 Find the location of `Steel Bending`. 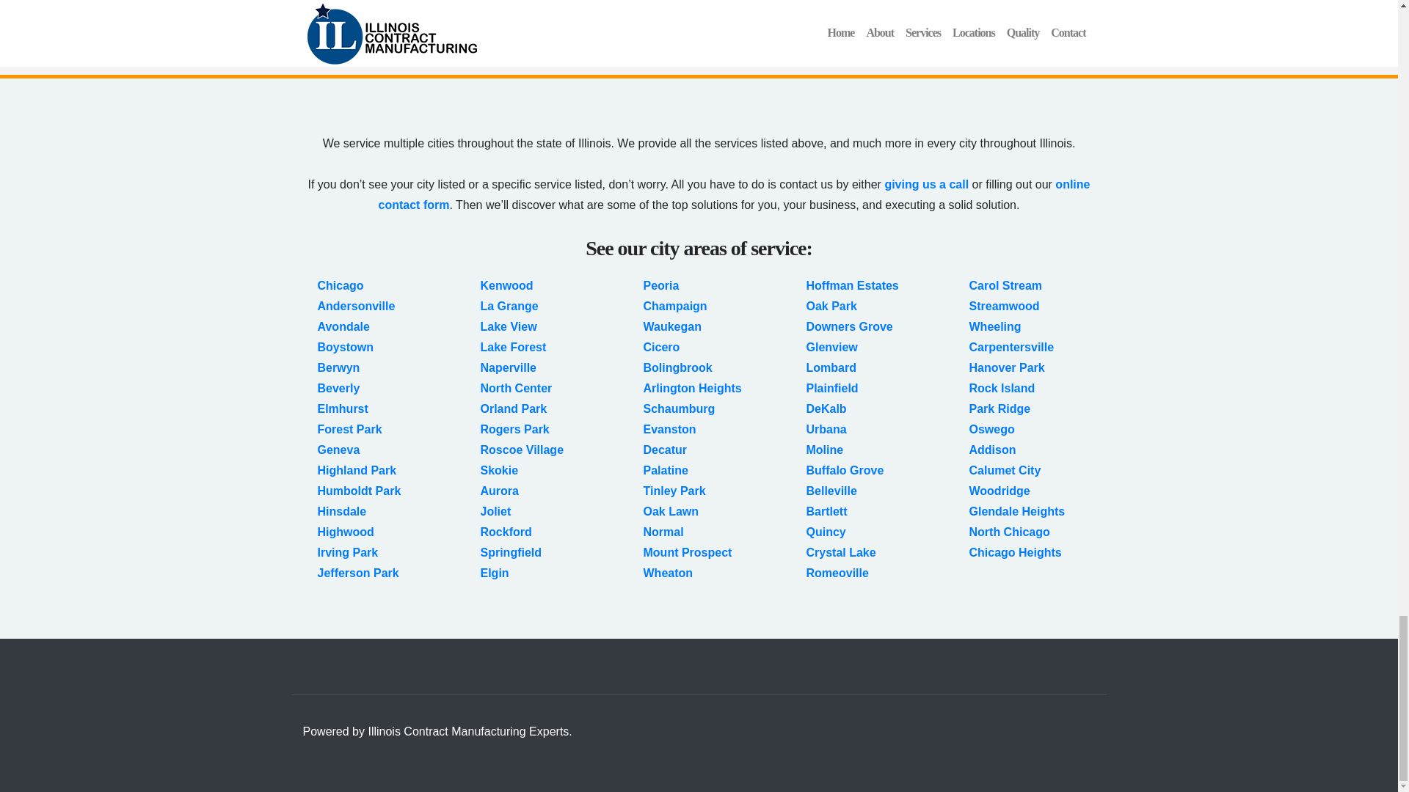

Steel Bending is located at coordinates (997, 1).